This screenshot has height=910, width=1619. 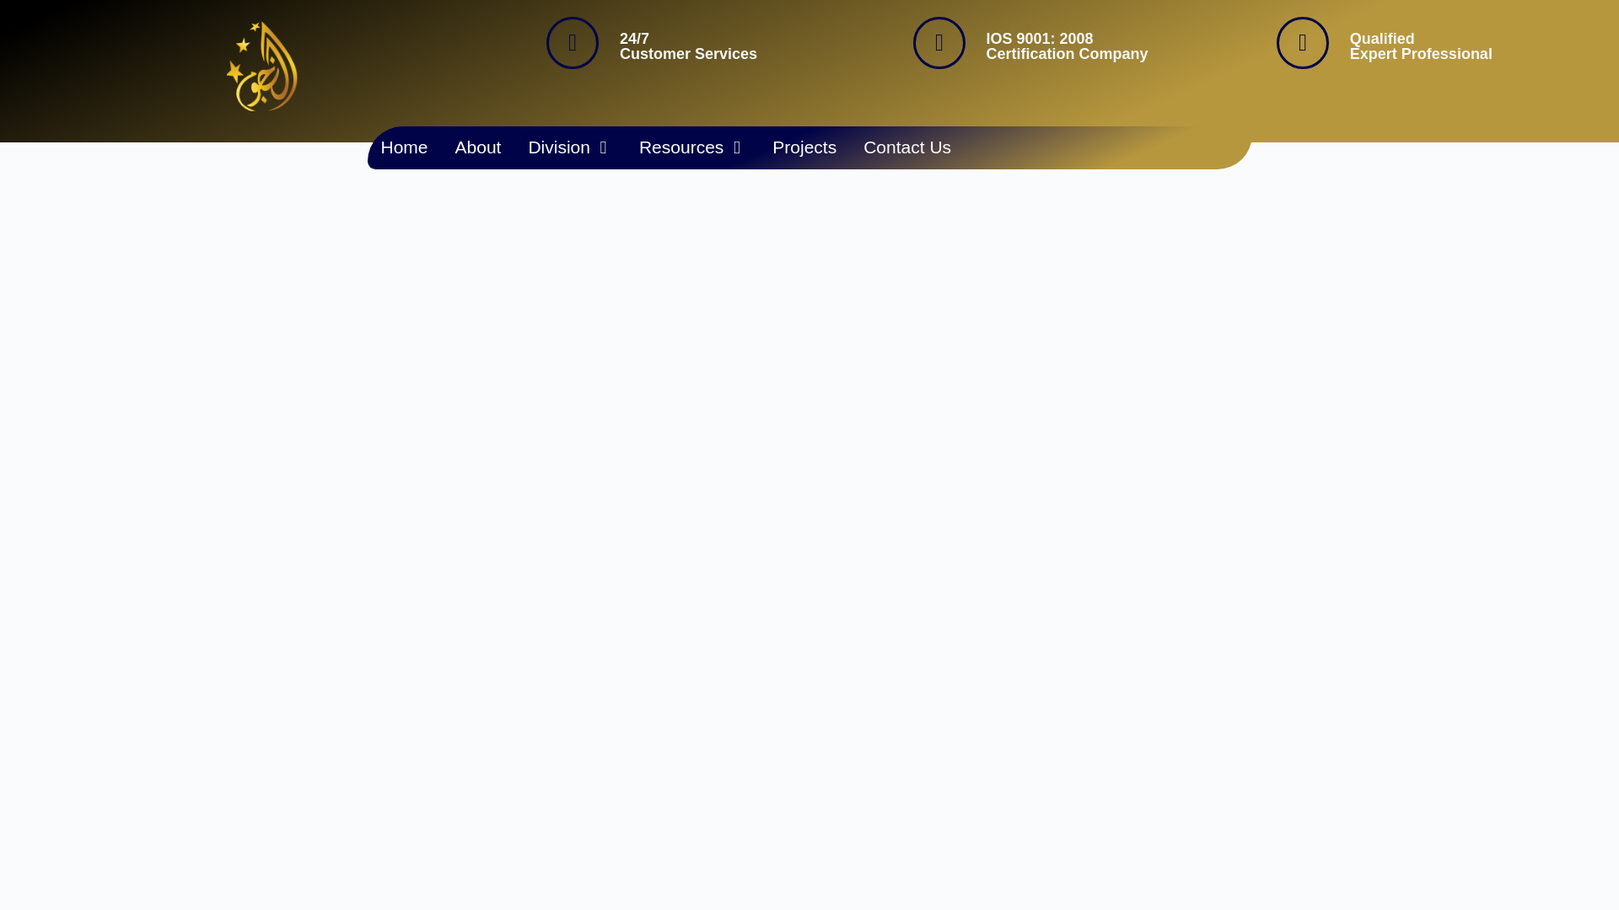 What do you see at coordinates (17, 8) in the screenshot?
I see `Skip to content` at bounding box center [17, 8].